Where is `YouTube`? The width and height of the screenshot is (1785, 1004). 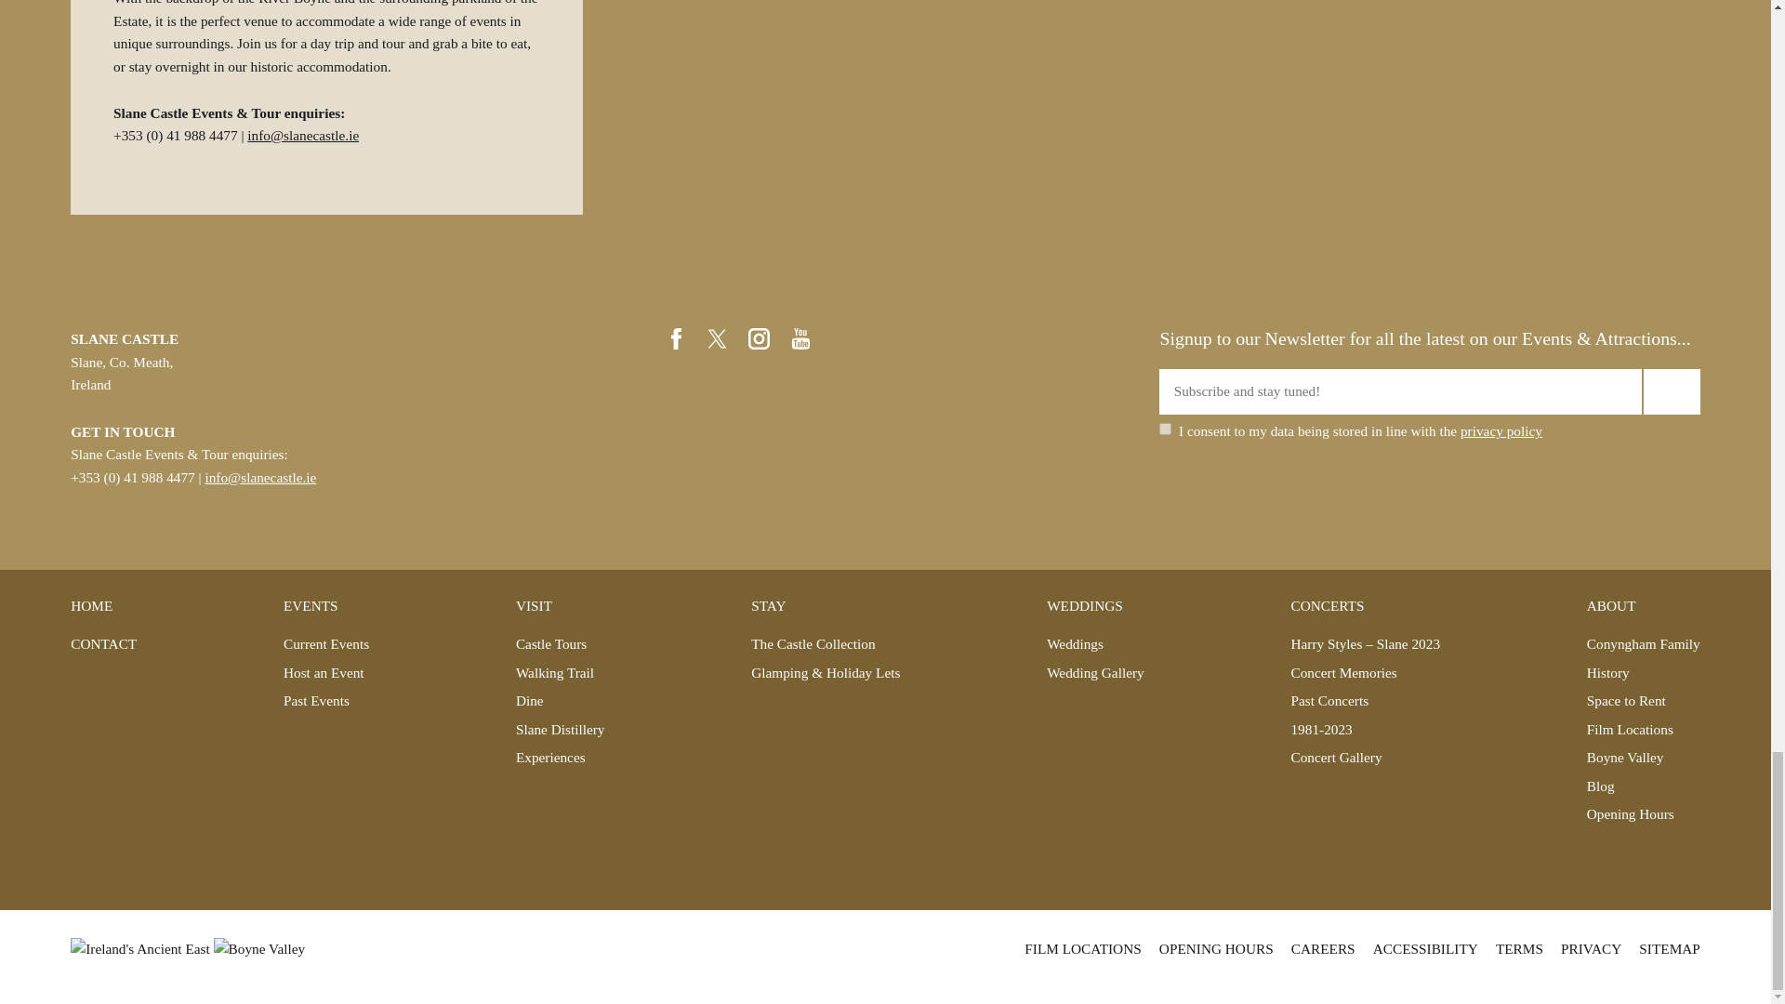 YouTube is located at coordinates (801, 338).